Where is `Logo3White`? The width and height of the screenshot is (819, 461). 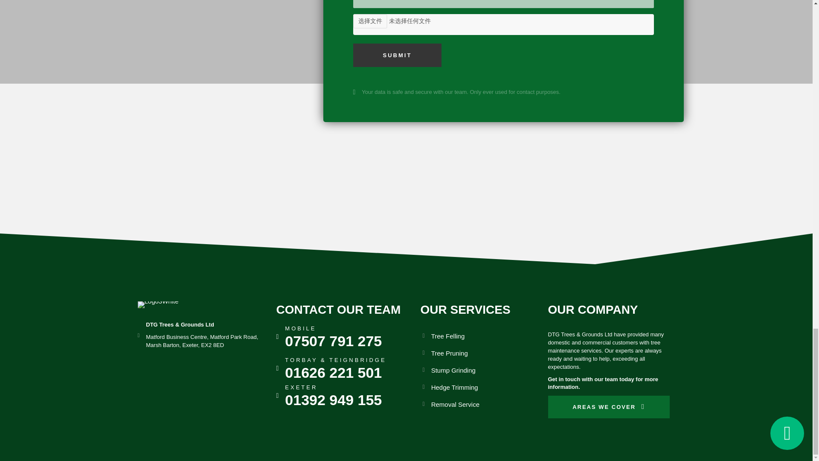
Logo3White is located at coordinates (158, 305).